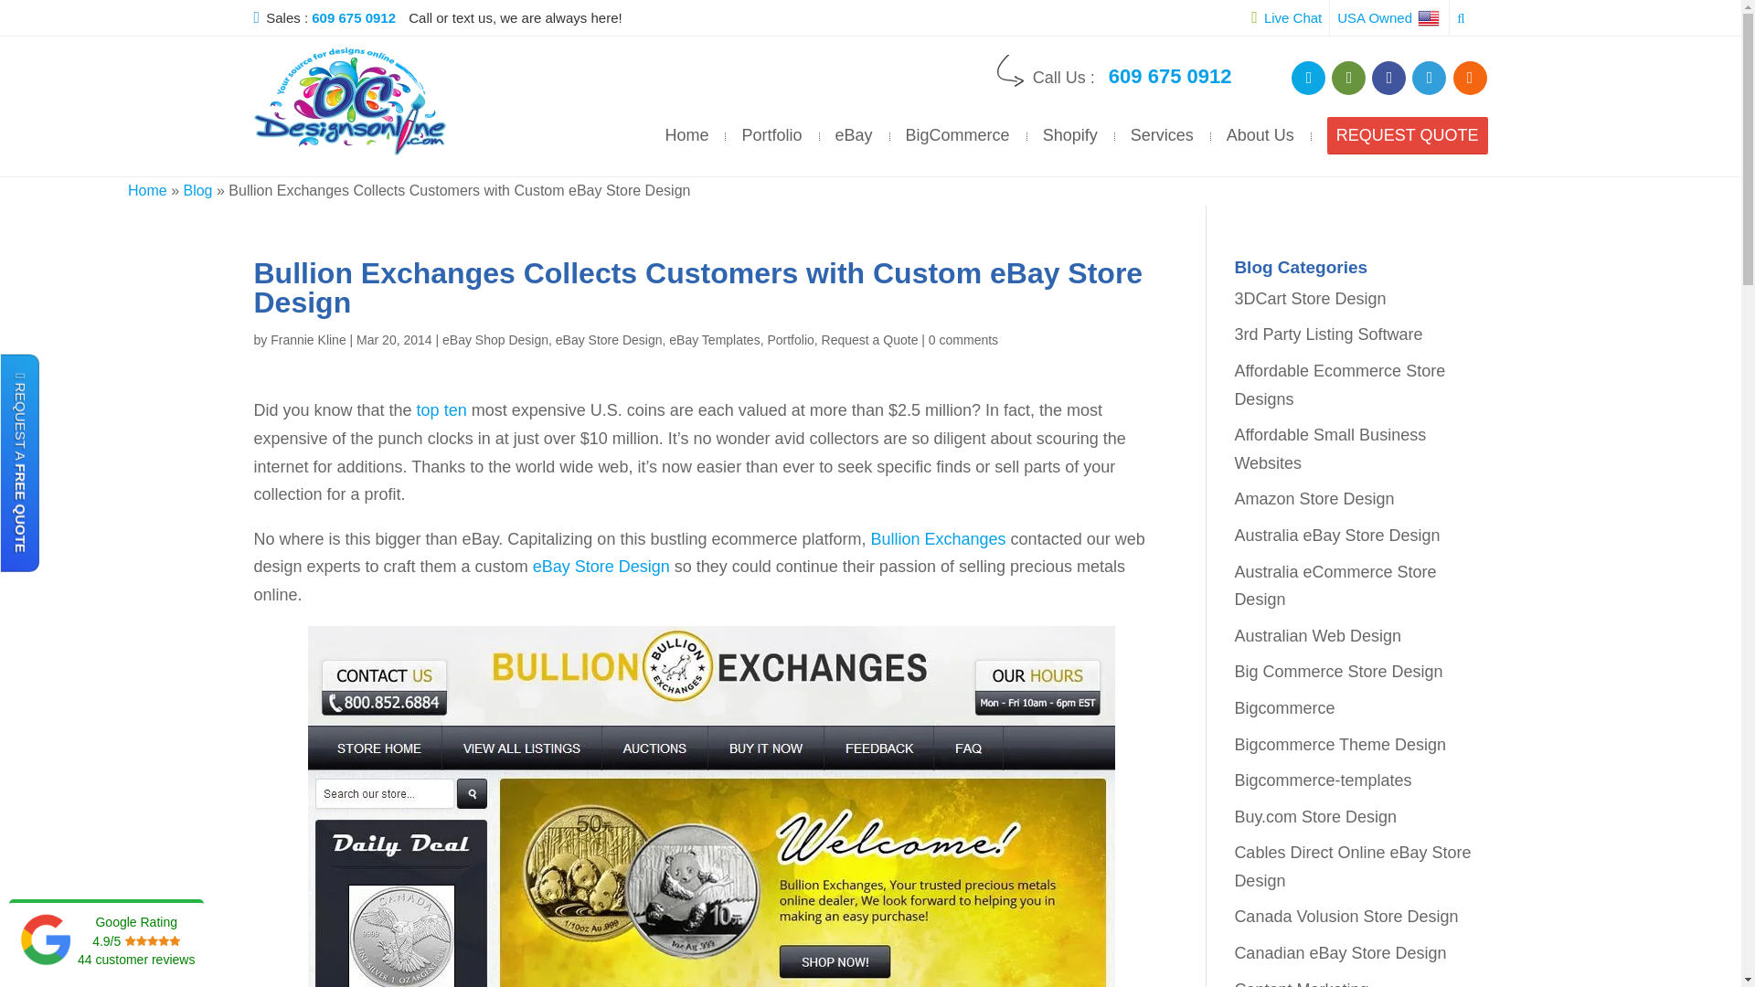  I want to click on Checkout our latest blog posts, so click(1470, 77).